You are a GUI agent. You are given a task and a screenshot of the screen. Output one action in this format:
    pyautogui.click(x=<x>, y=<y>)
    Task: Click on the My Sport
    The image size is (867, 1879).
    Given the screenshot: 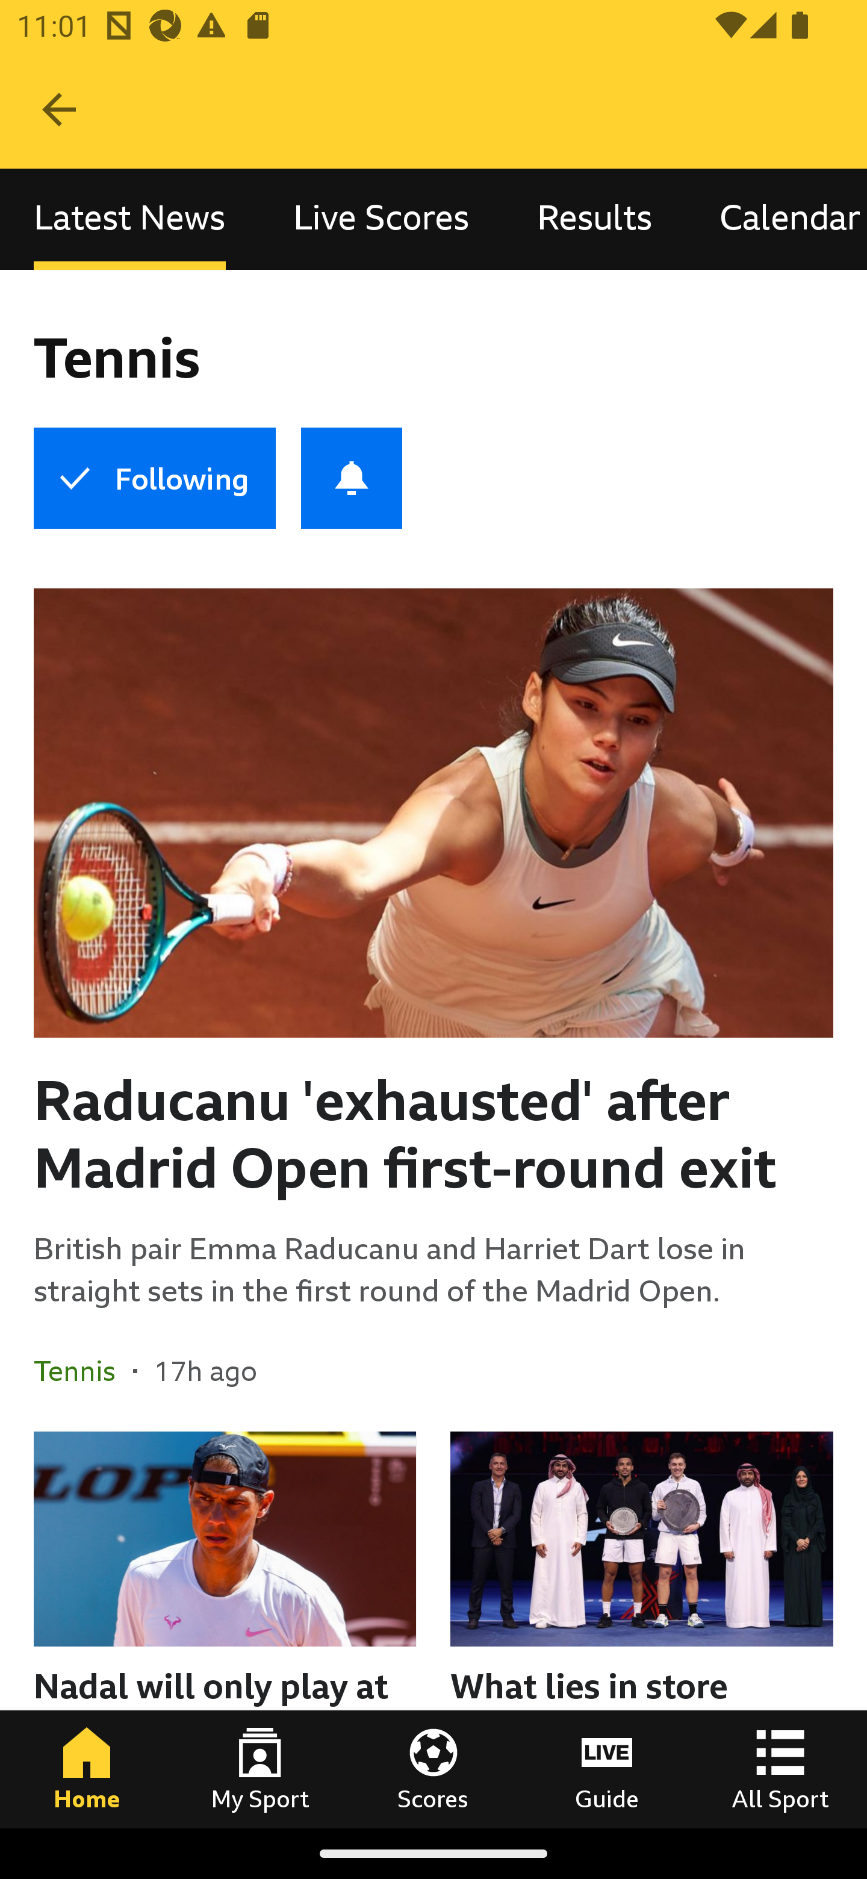 What is the action you would take?
    pyautogui.click(x=260, y=1769)
    